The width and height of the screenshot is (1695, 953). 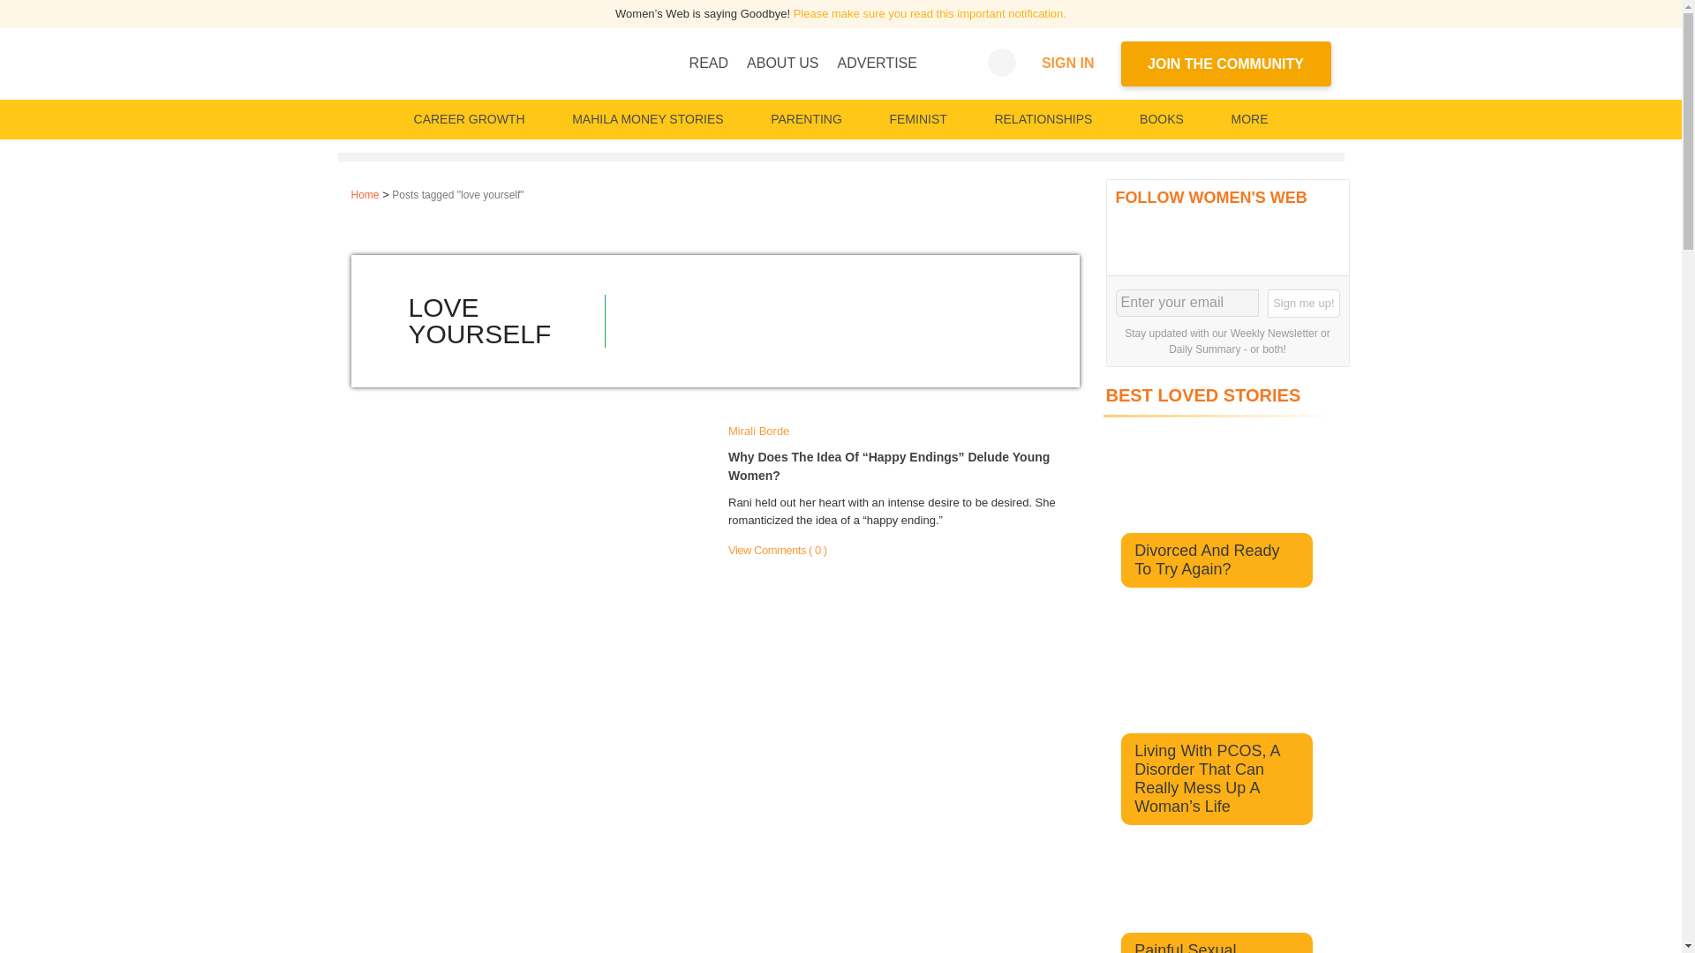 I want to click on BOOKS, so click(x=1162, y=119).